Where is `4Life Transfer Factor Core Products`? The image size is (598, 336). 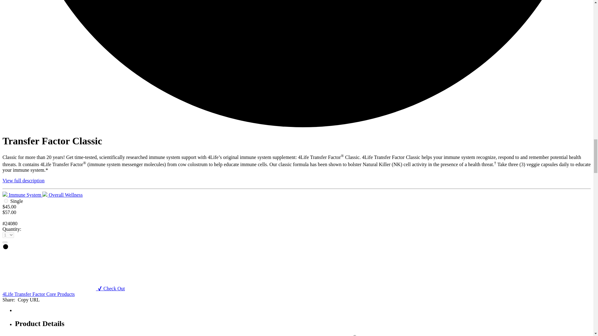 4Life Transfer Factor Core Products is located at coordinates (39, 294).